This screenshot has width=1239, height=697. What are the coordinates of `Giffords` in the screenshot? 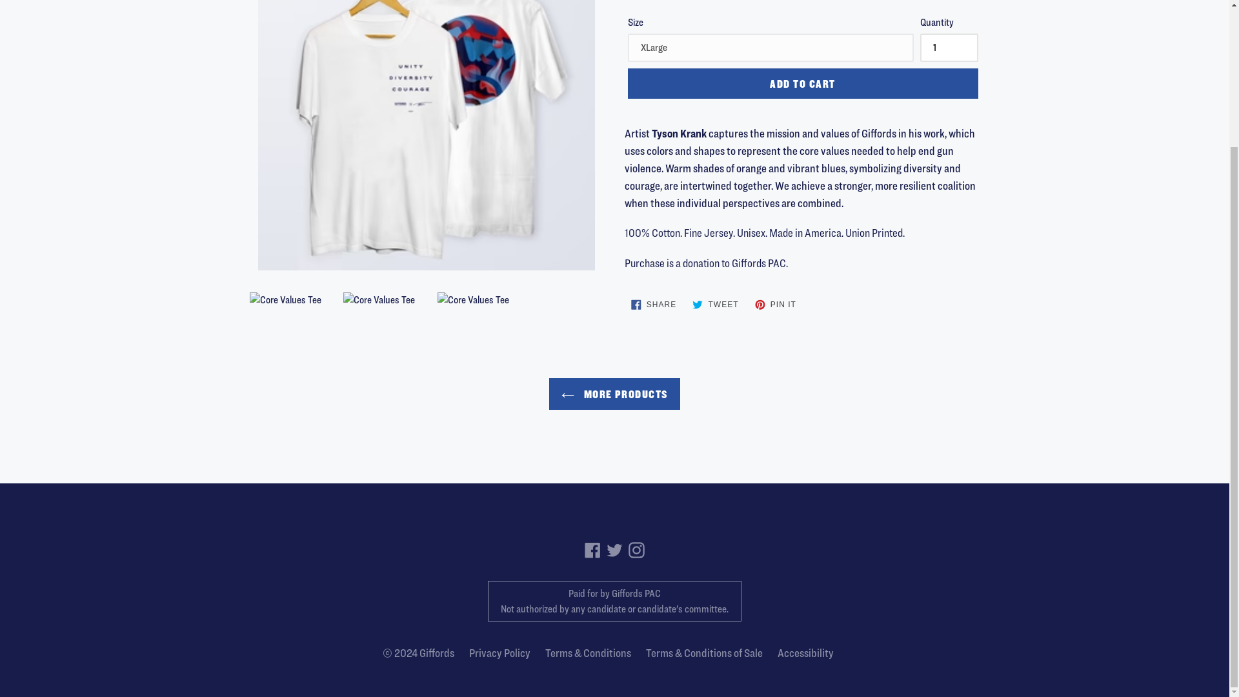 It's located at (805, 652).